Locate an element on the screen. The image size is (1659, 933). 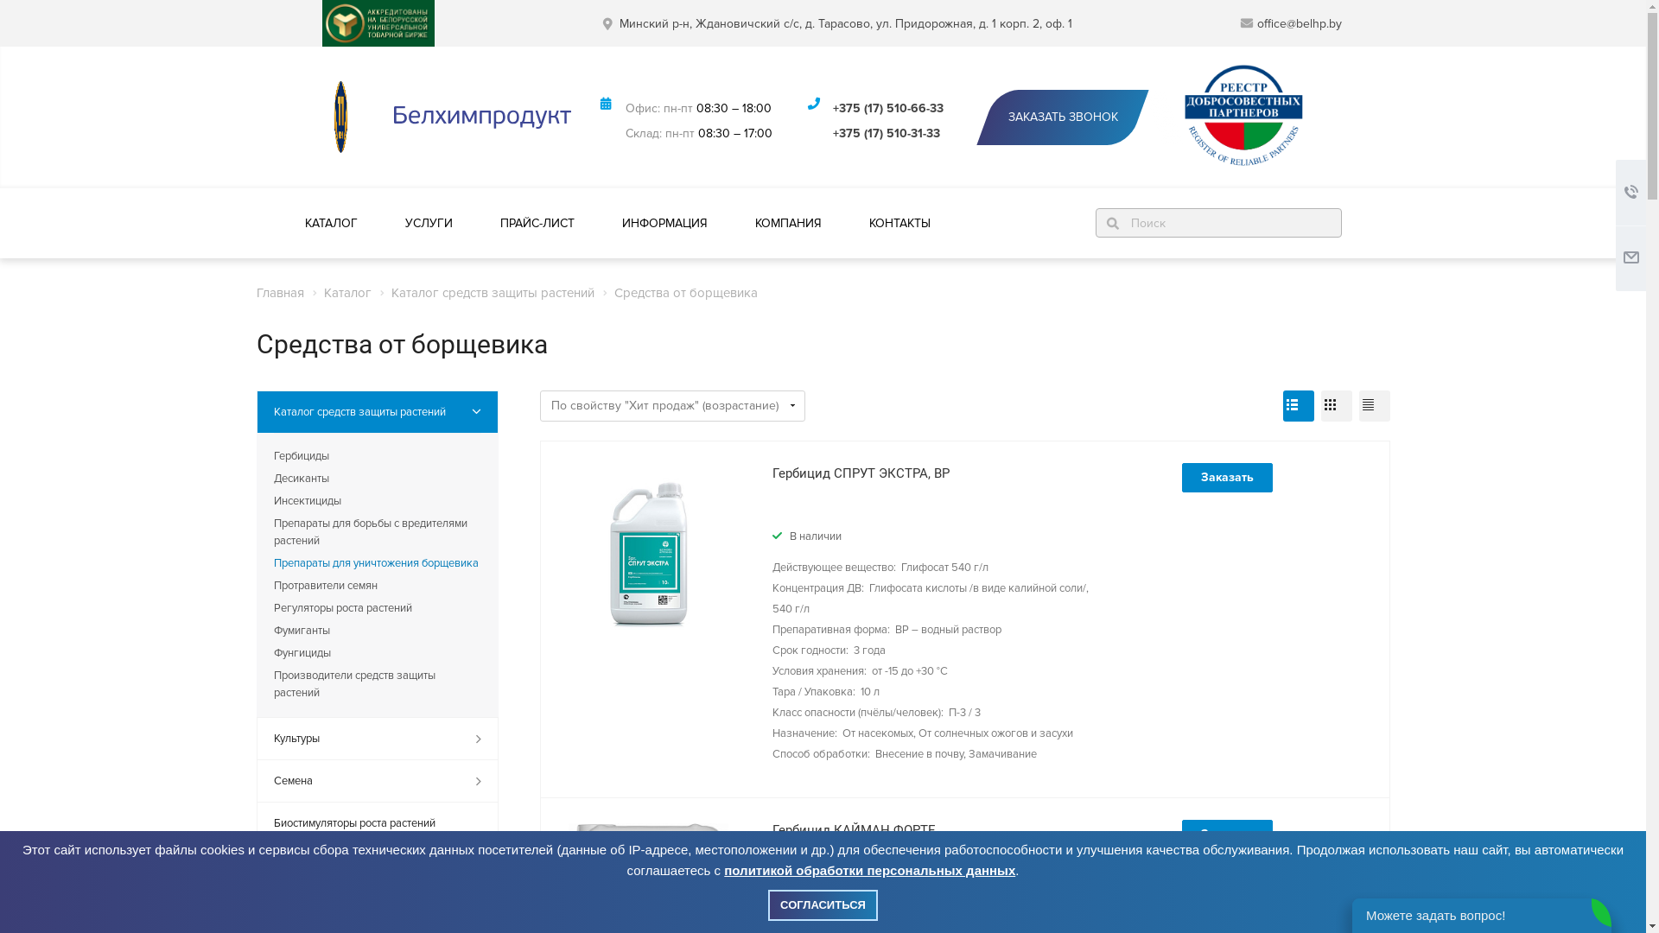
+375 (17) 510-66-33 is located at coordinates (888, 109).